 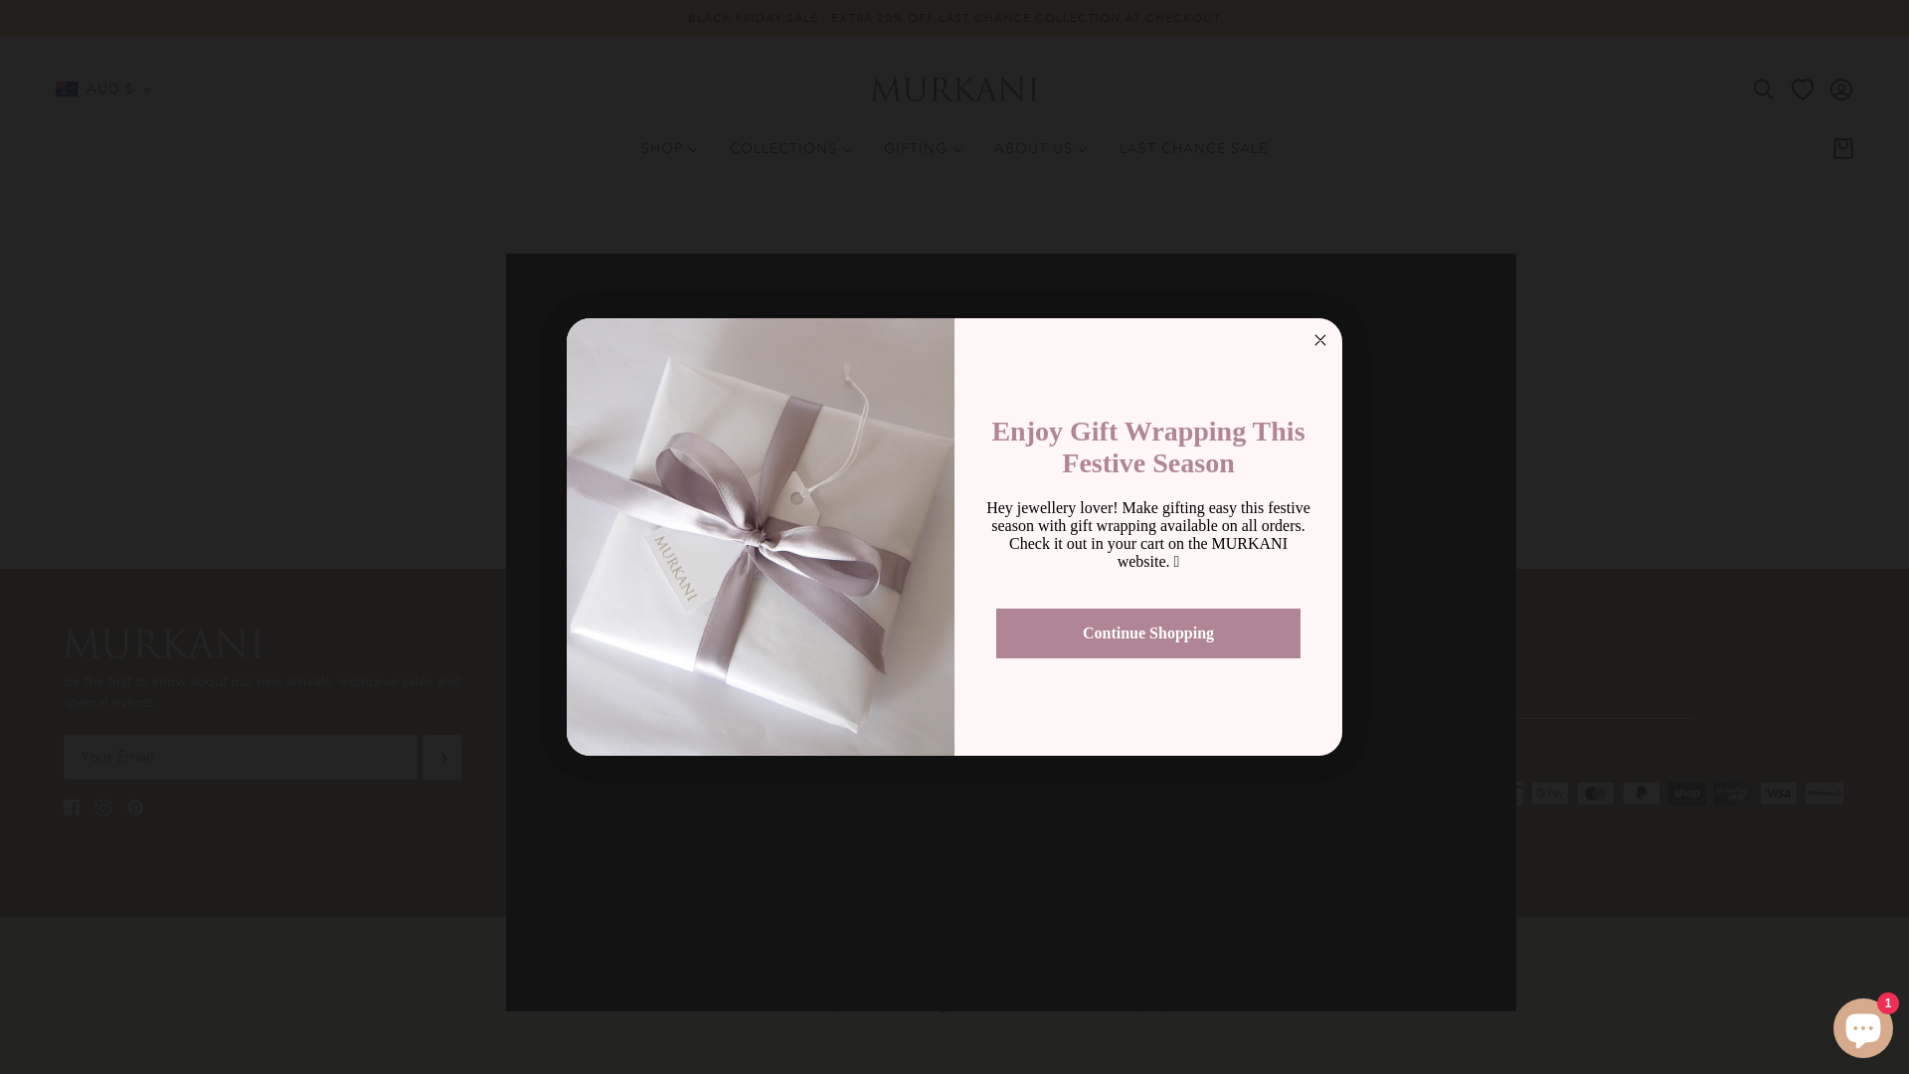 What do you see at coordinates (1863, 1024) in the screenshot?
I see `Shopify online store chat` at bounding box center [1863, 1024].